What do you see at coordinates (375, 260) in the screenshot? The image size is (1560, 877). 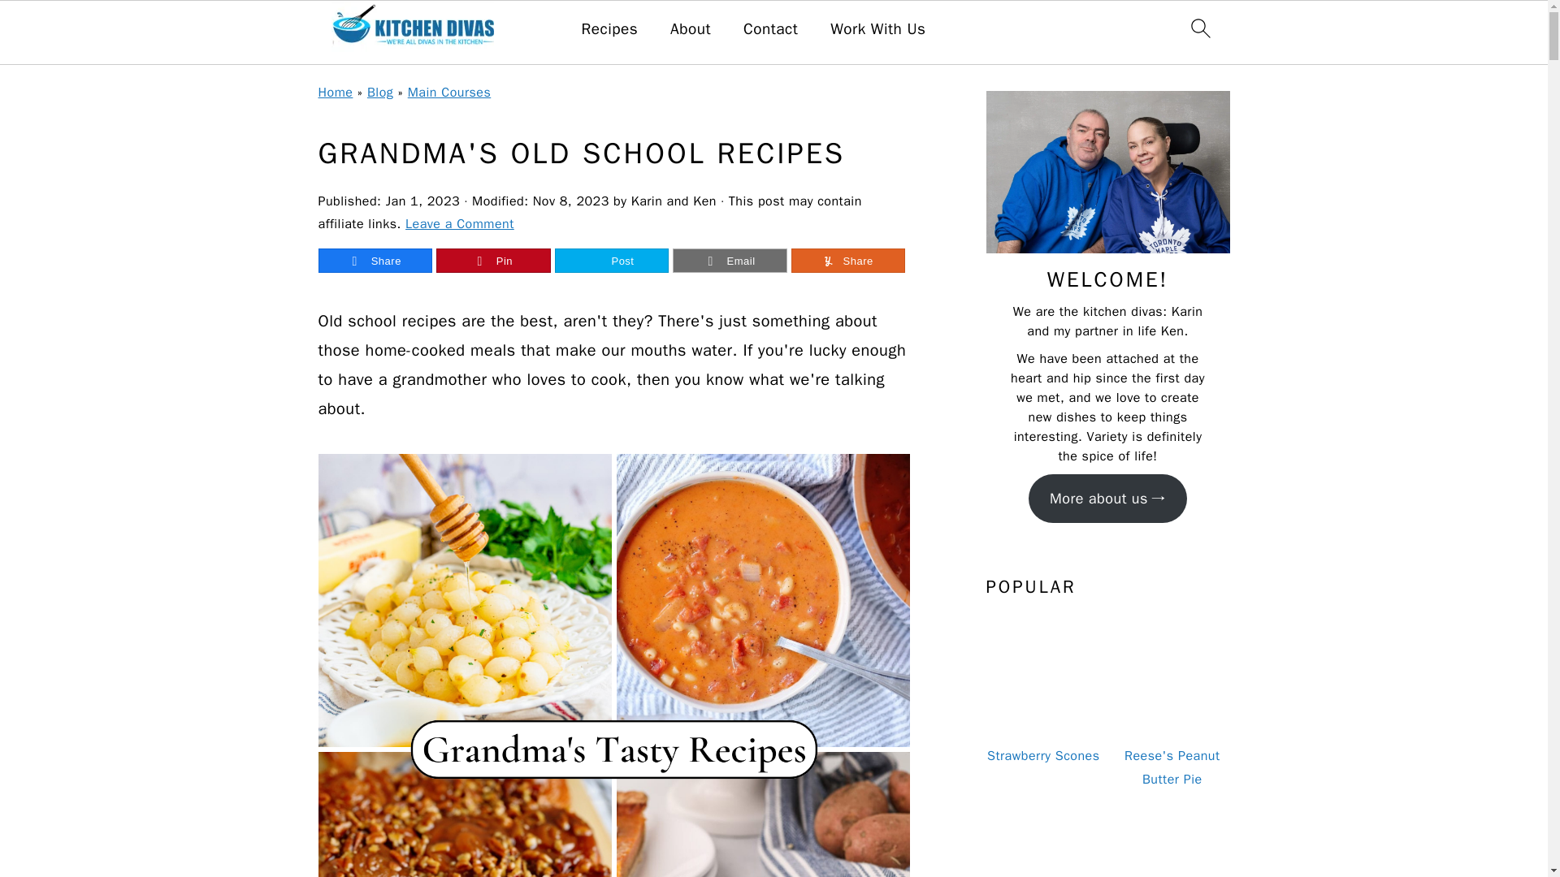 I see `Share` at bounding box center [375, 260].